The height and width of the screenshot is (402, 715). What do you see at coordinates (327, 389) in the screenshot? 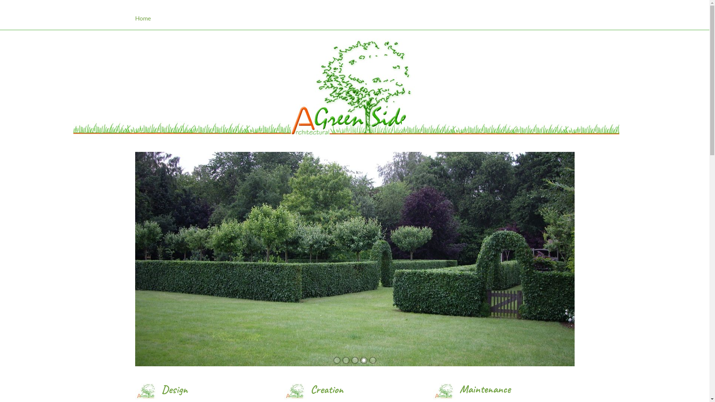
I see `Creation` at bounding box center [327, 389].